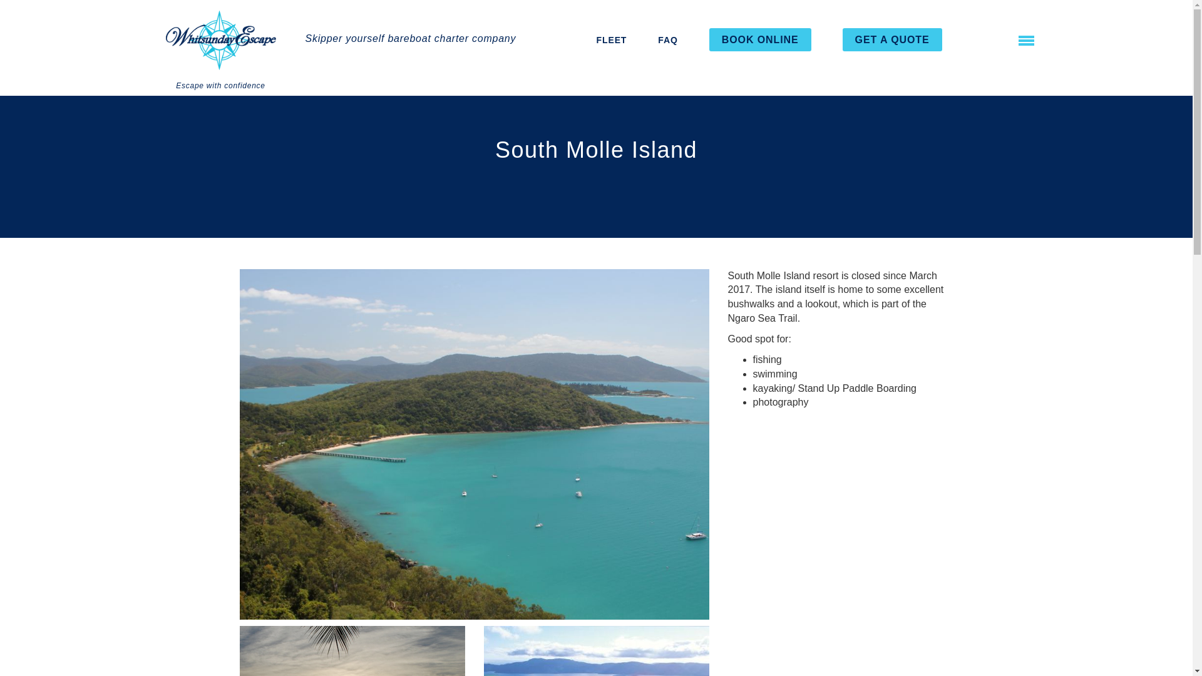 This screenshot has height=676, width=1202. What do you see at coordinates (892, 40) in the screenshot?
I see `GET A QUOTE` at bounding box center [892, 40].